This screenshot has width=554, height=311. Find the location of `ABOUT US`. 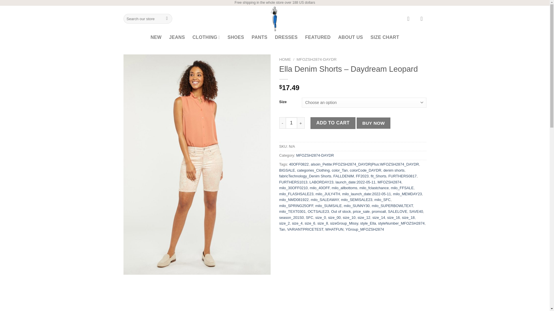

ABOUT US is located at coordinates (350, 37).